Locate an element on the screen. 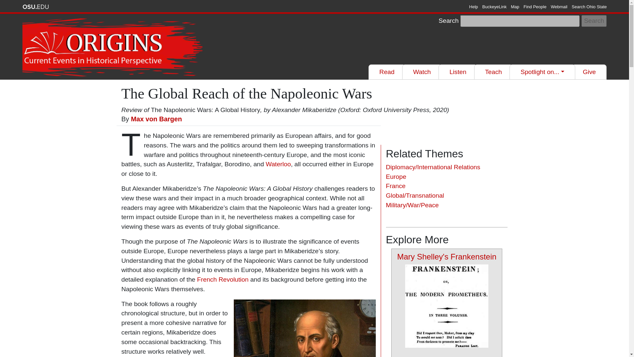 The image size is (634, 357). Search is located at coordinates (594, 21).